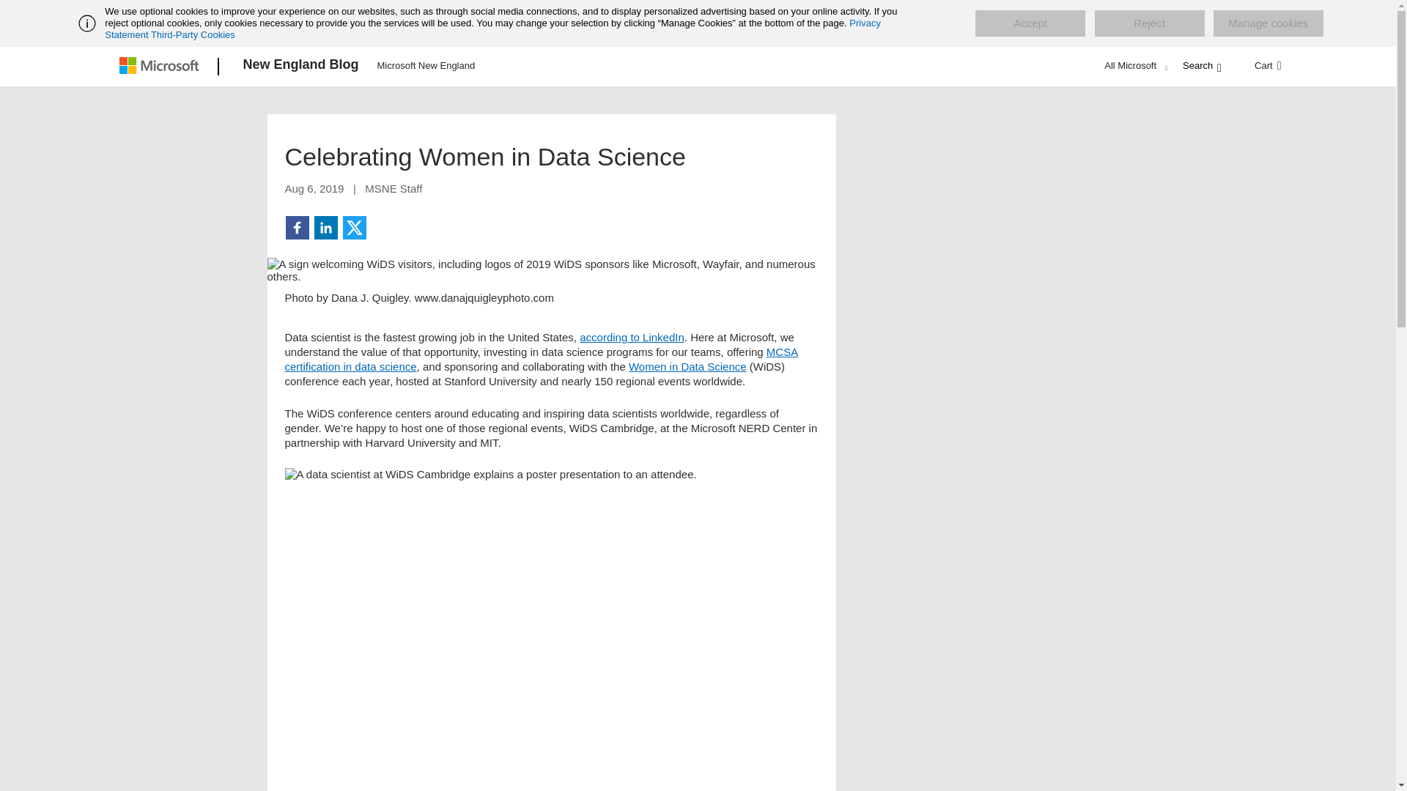 Image resolution: width=1407 pixels, height=791 pixels. What do you see at coordinates (300, 67) in the screenshot?
I see `New England Blog` at bounding box center [300, 67].